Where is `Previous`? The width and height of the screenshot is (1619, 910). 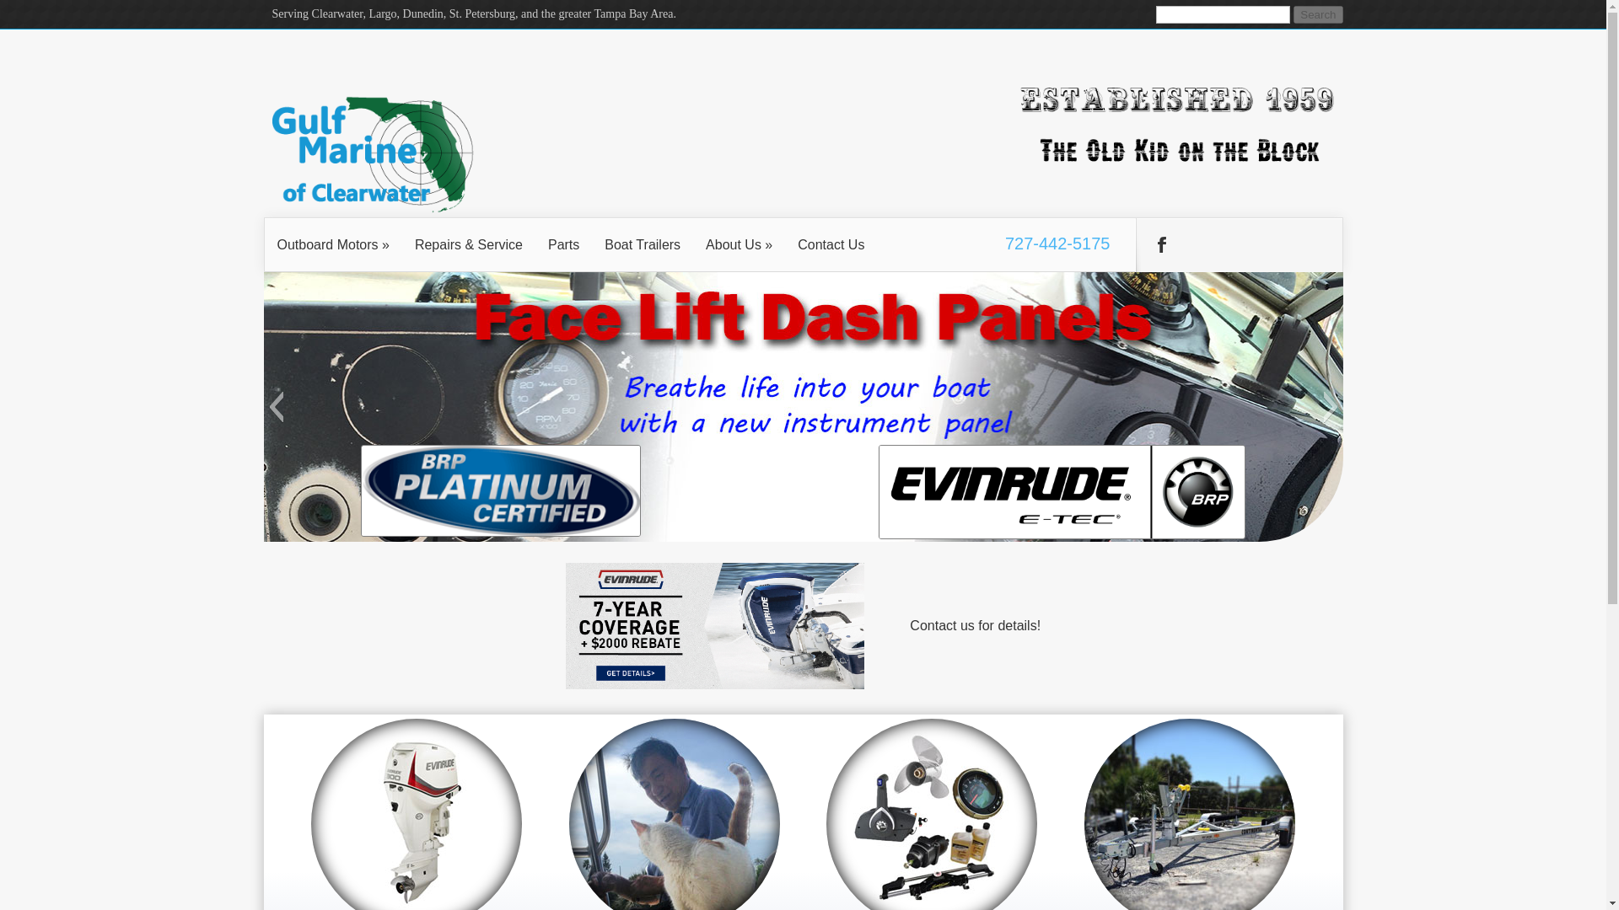
Previous is located at coordinates (277, 407).